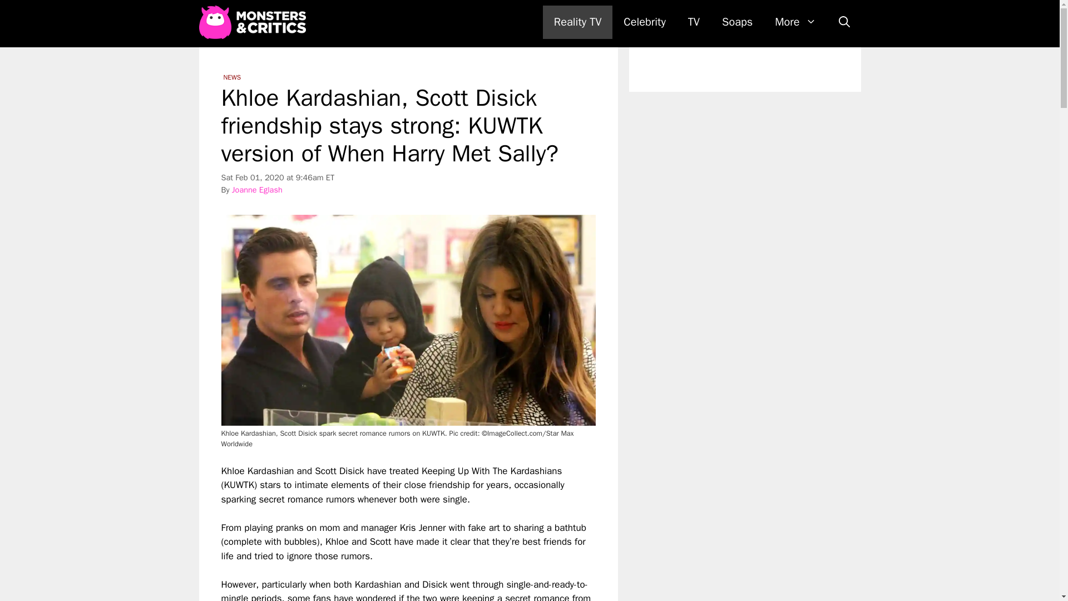  What do you see at coordinates (257, 189) in the screenshot?
I see `Joanne Eglash` at bounding box center [257, 189].